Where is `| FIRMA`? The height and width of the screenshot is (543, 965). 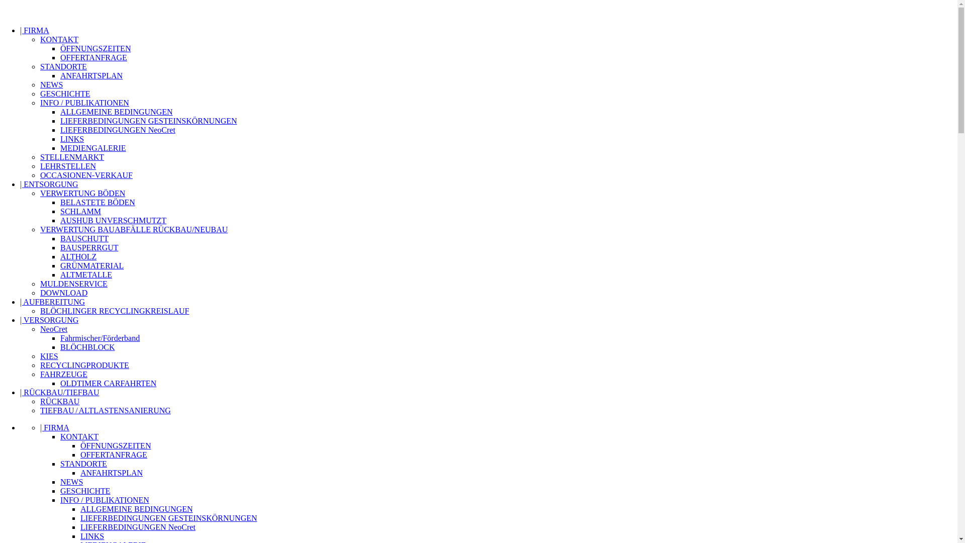 | FIRMA is located at coordinates (55, 427).